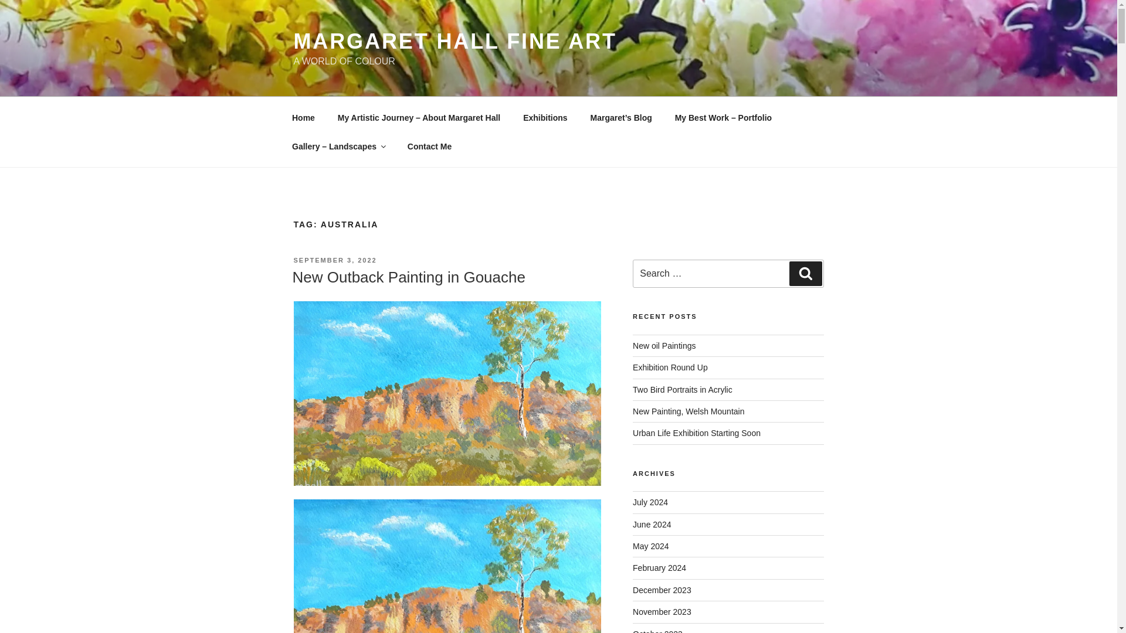 The image size is (1126, 633). I want to click on Contact Me, so click(429, 147).